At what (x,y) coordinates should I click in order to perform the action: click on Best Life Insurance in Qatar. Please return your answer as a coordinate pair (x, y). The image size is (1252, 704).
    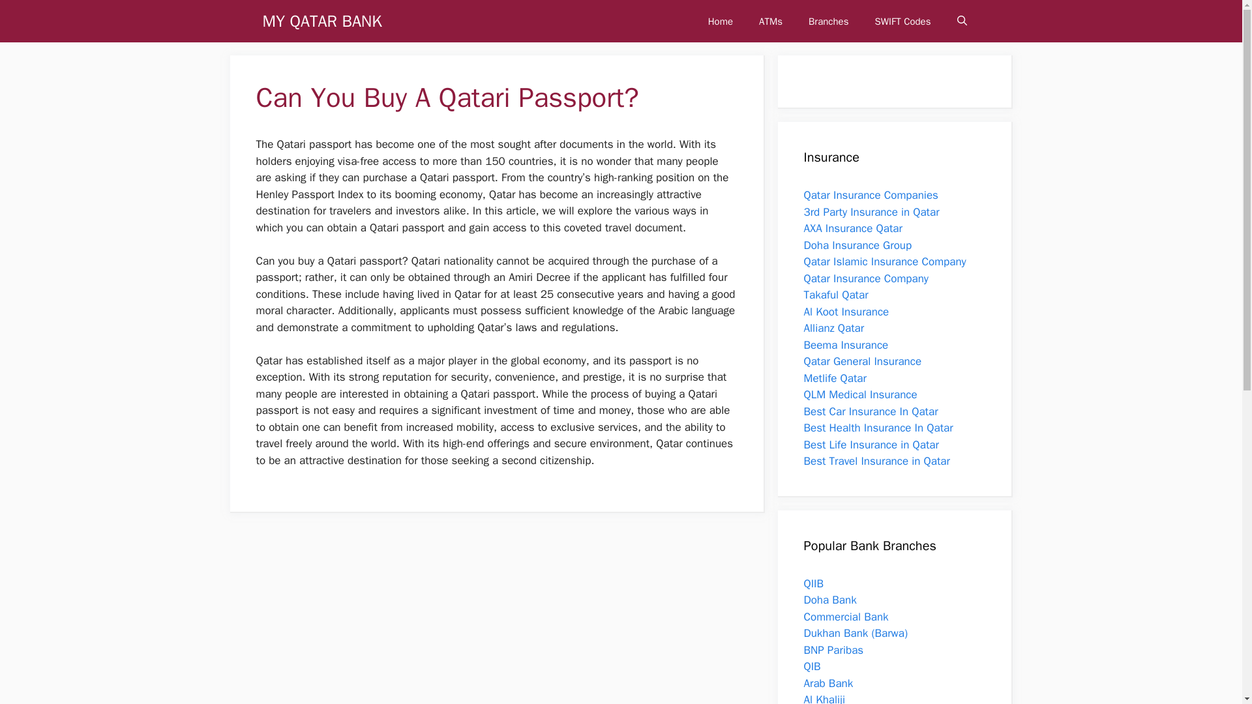
    Looking at the image, I should click on (871, 445).